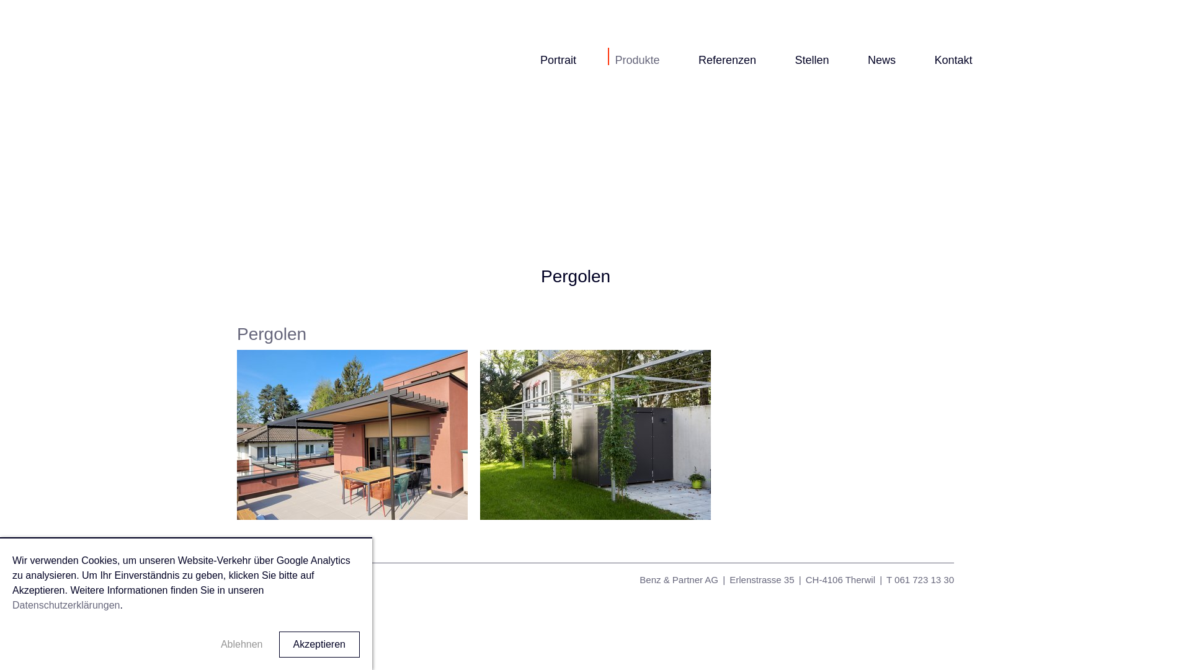 This screenshot has height=670, width=1191. I want to click on Datenschutz, so click(320, 579).